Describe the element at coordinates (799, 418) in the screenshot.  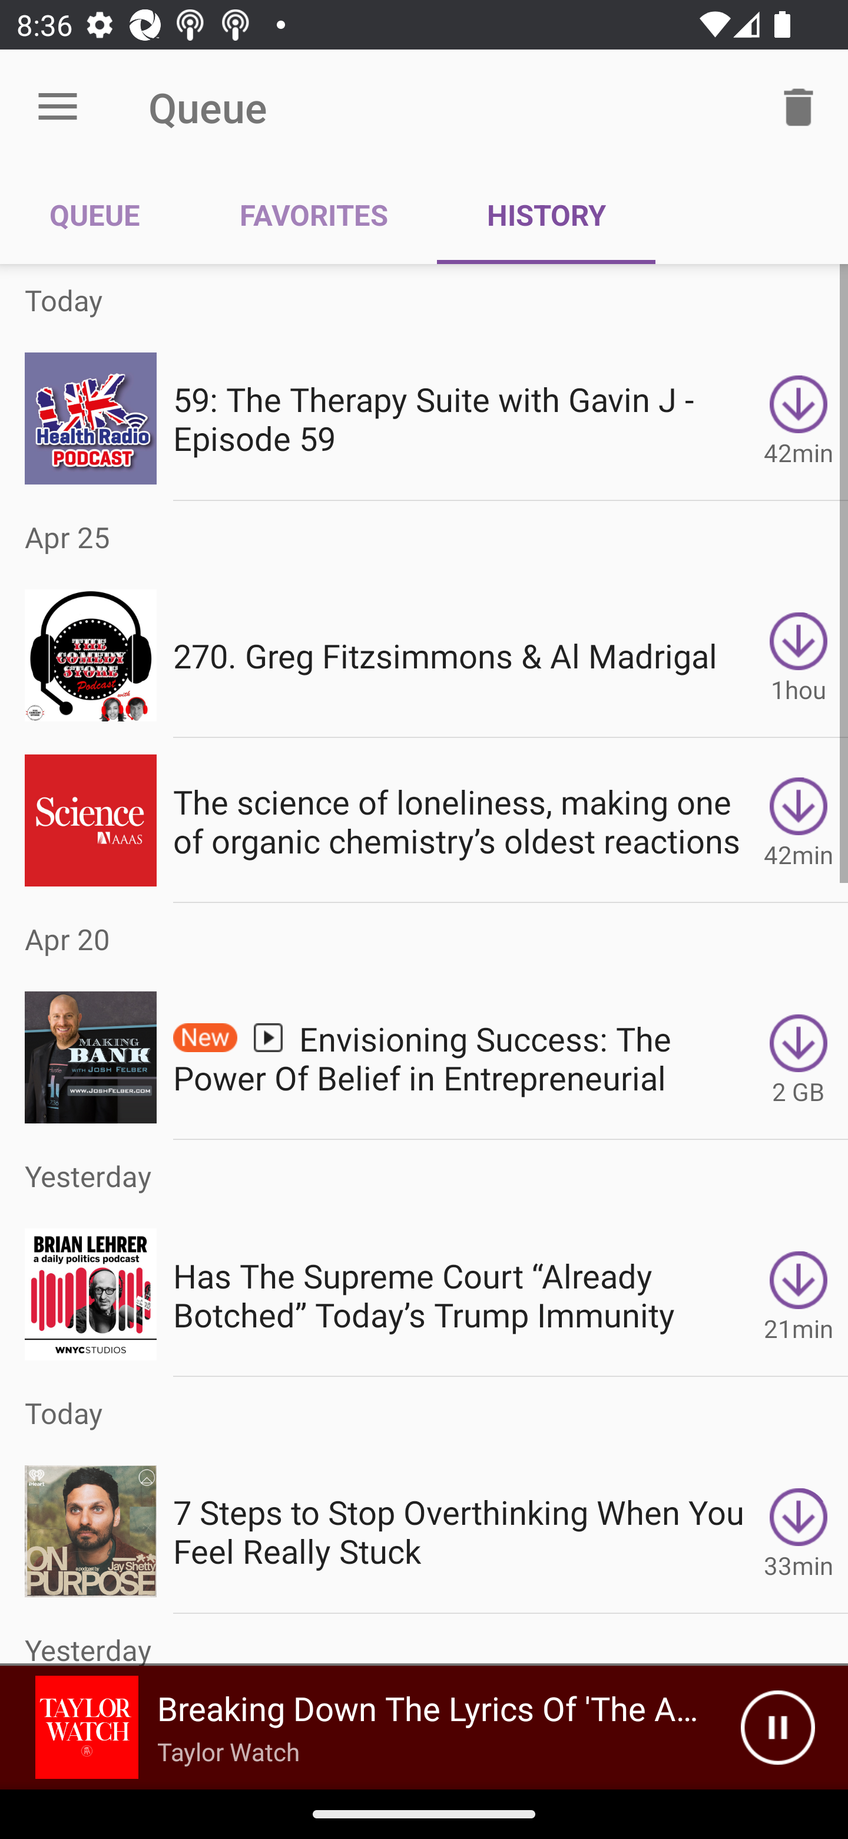
I see `Download 42min` at that location.